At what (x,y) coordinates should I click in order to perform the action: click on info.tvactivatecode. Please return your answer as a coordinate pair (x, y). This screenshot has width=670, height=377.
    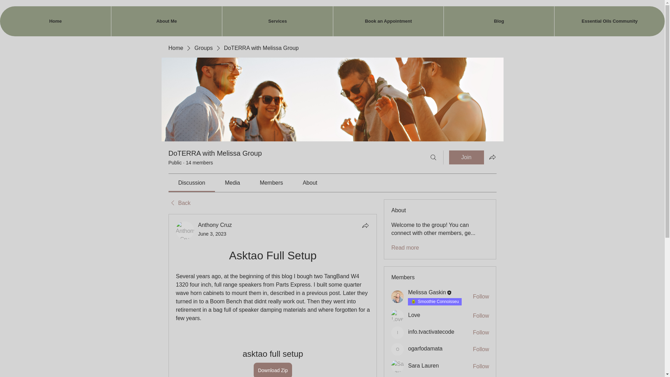
    Looking at the image, I should click on (431, 332).